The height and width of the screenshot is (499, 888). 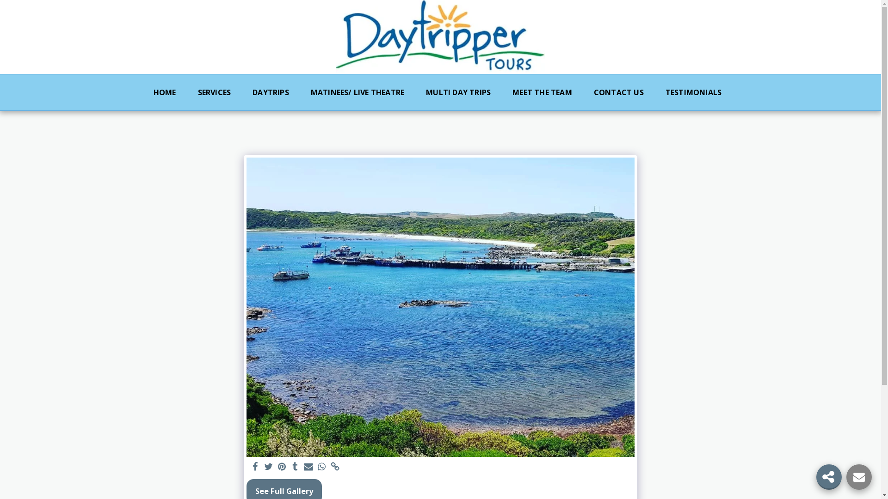 I want to click on MULTI DAY TRIPS, so click(x=458, y=92).